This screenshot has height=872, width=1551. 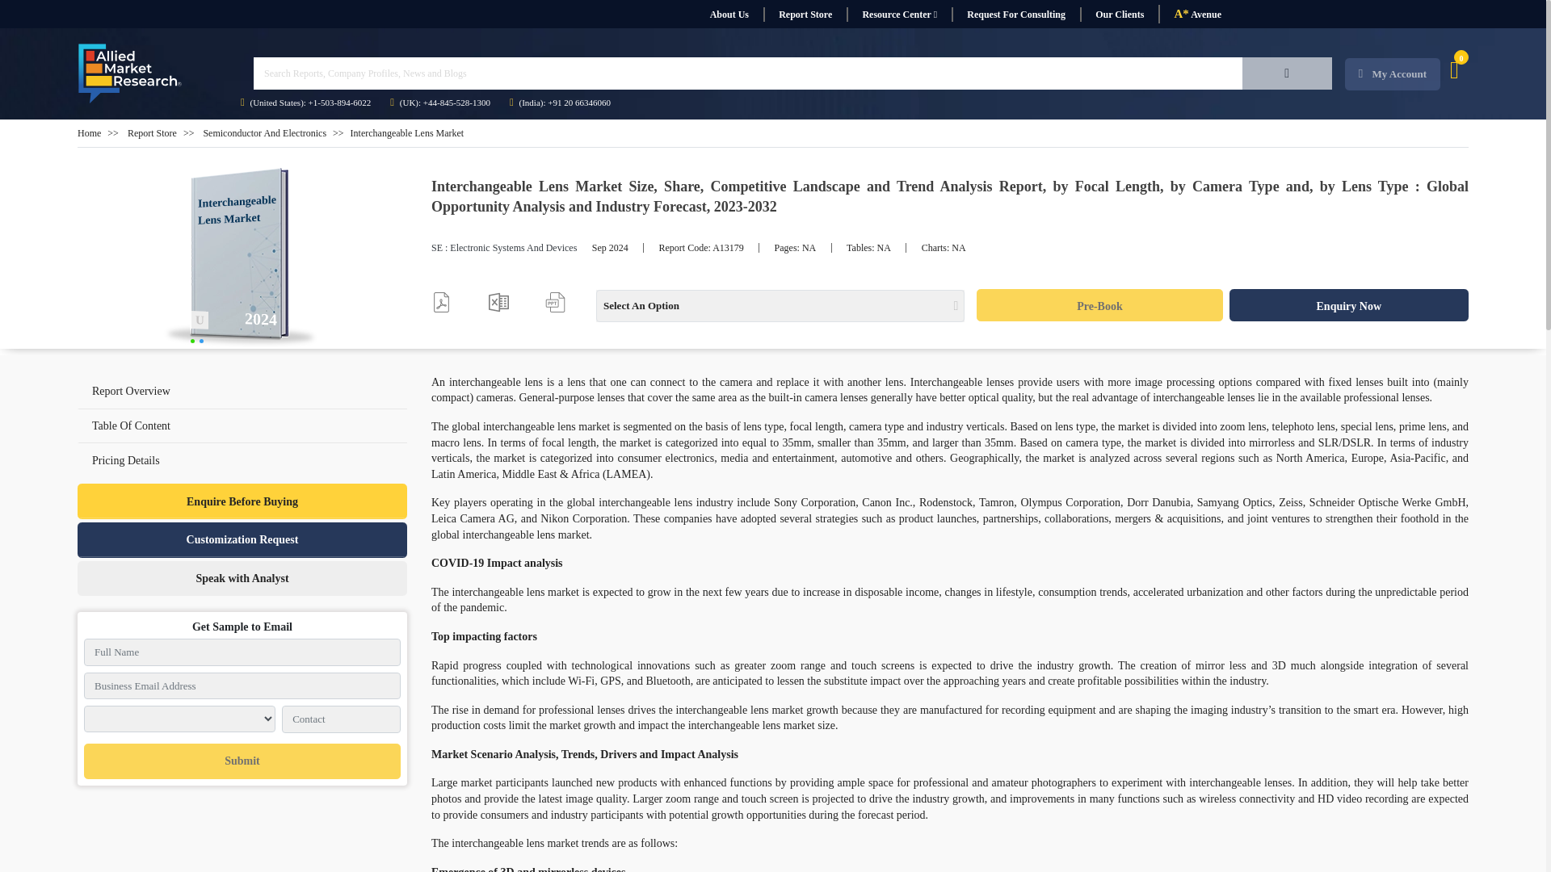 I want to click on Allied Market Research, so click(x=242, y=258).